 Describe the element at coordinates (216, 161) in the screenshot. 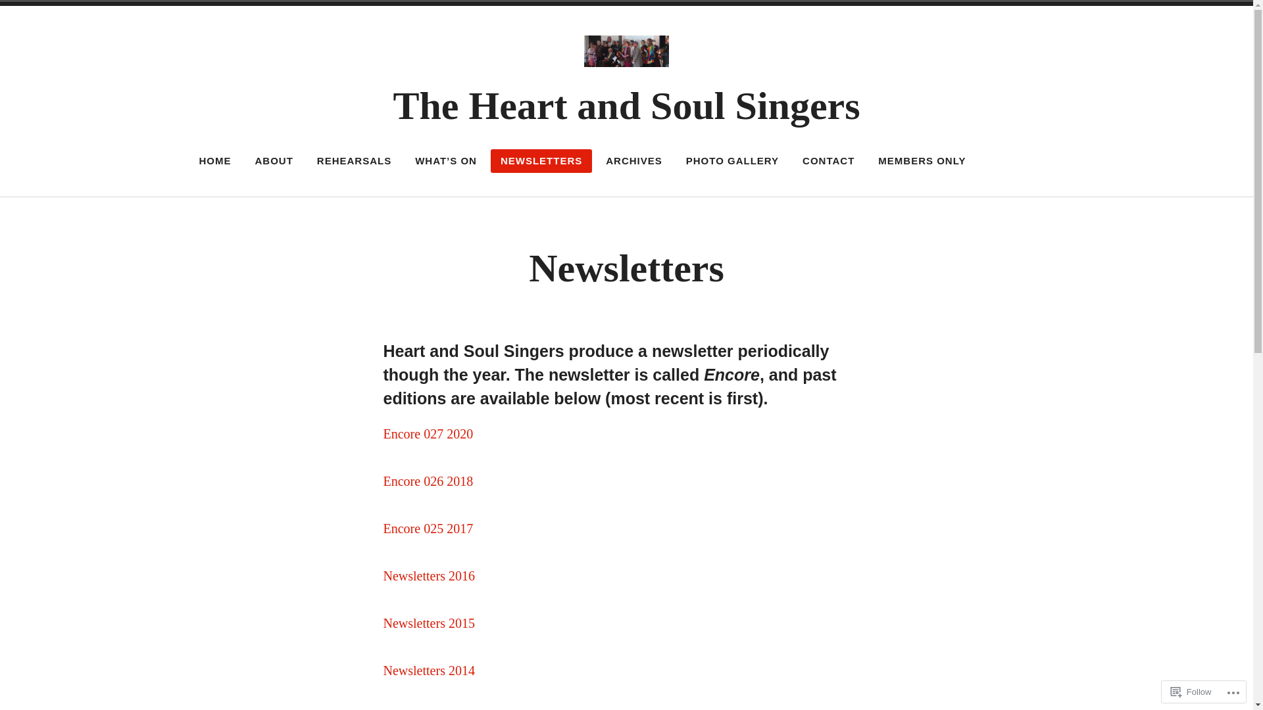

I see `HOME` at that location.